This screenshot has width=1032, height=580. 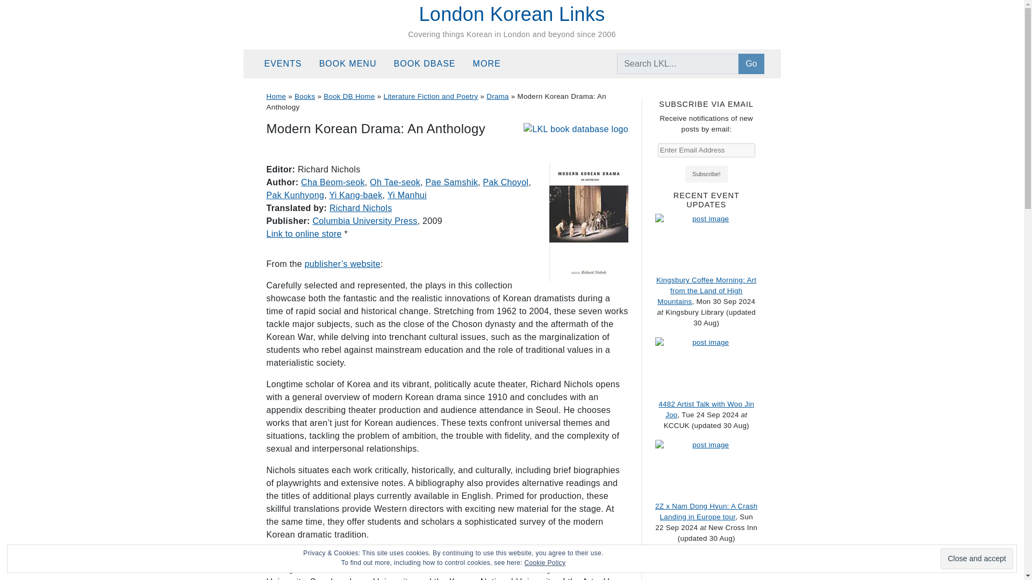 What do you see at coordinates (491, 64) in the screenshot?
I see `MORE` at bounding box center [491, 64].